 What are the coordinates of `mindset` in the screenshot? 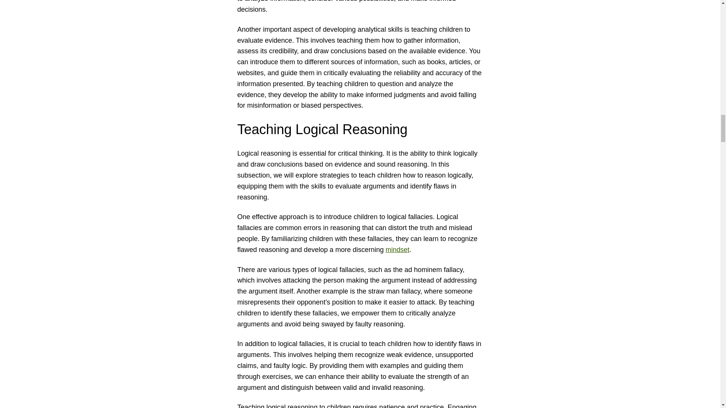 It's located at (397, 249).